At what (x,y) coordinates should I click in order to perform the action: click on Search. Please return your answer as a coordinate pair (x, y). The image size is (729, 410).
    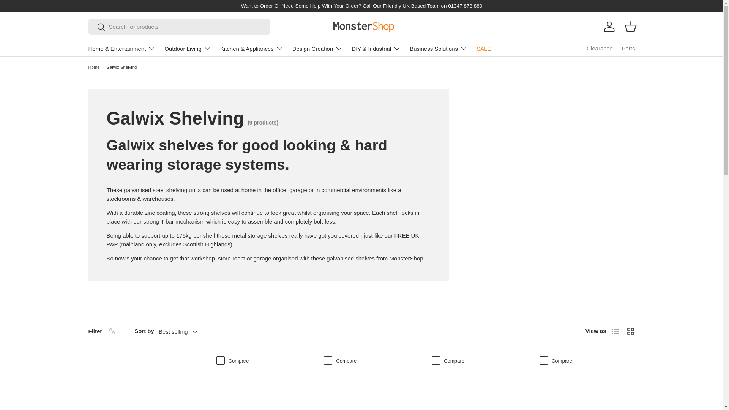
    Looking at the image, I should click on (96, 27).